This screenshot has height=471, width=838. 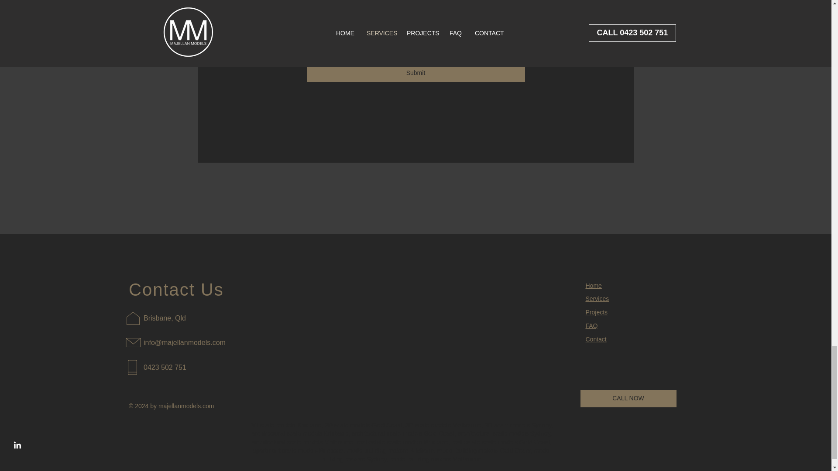 What do you see at coordinates (596, 339) in the screenshot?
I see `Contact` at bounding box center [596, 339].